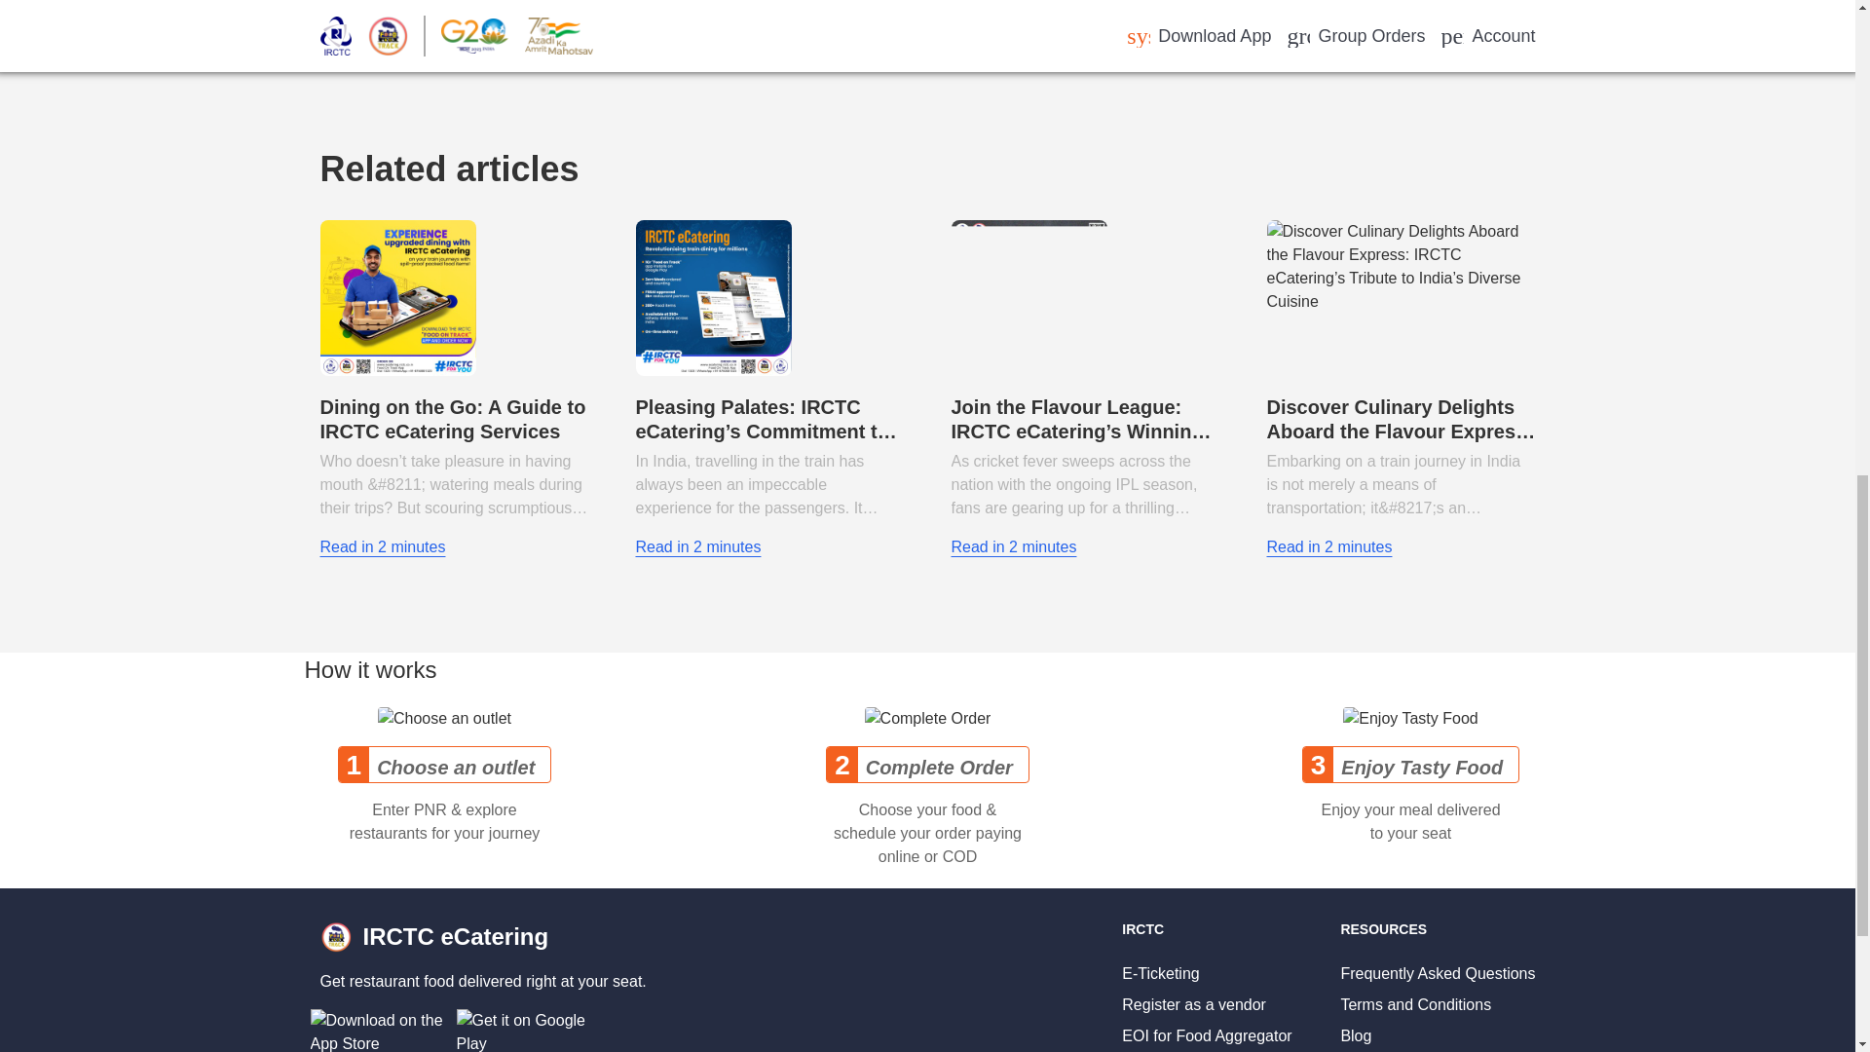  I want to click on Frequently Asked Questions, so click(1438, 973).